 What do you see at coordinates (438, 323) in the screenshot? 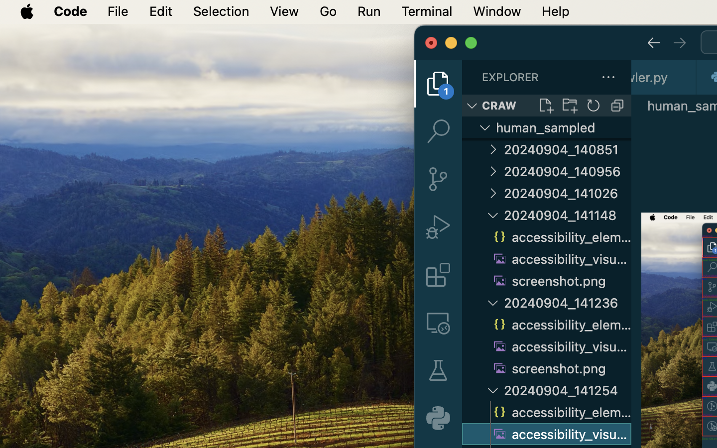
I see `0 ` at bounding box center [438, 323].